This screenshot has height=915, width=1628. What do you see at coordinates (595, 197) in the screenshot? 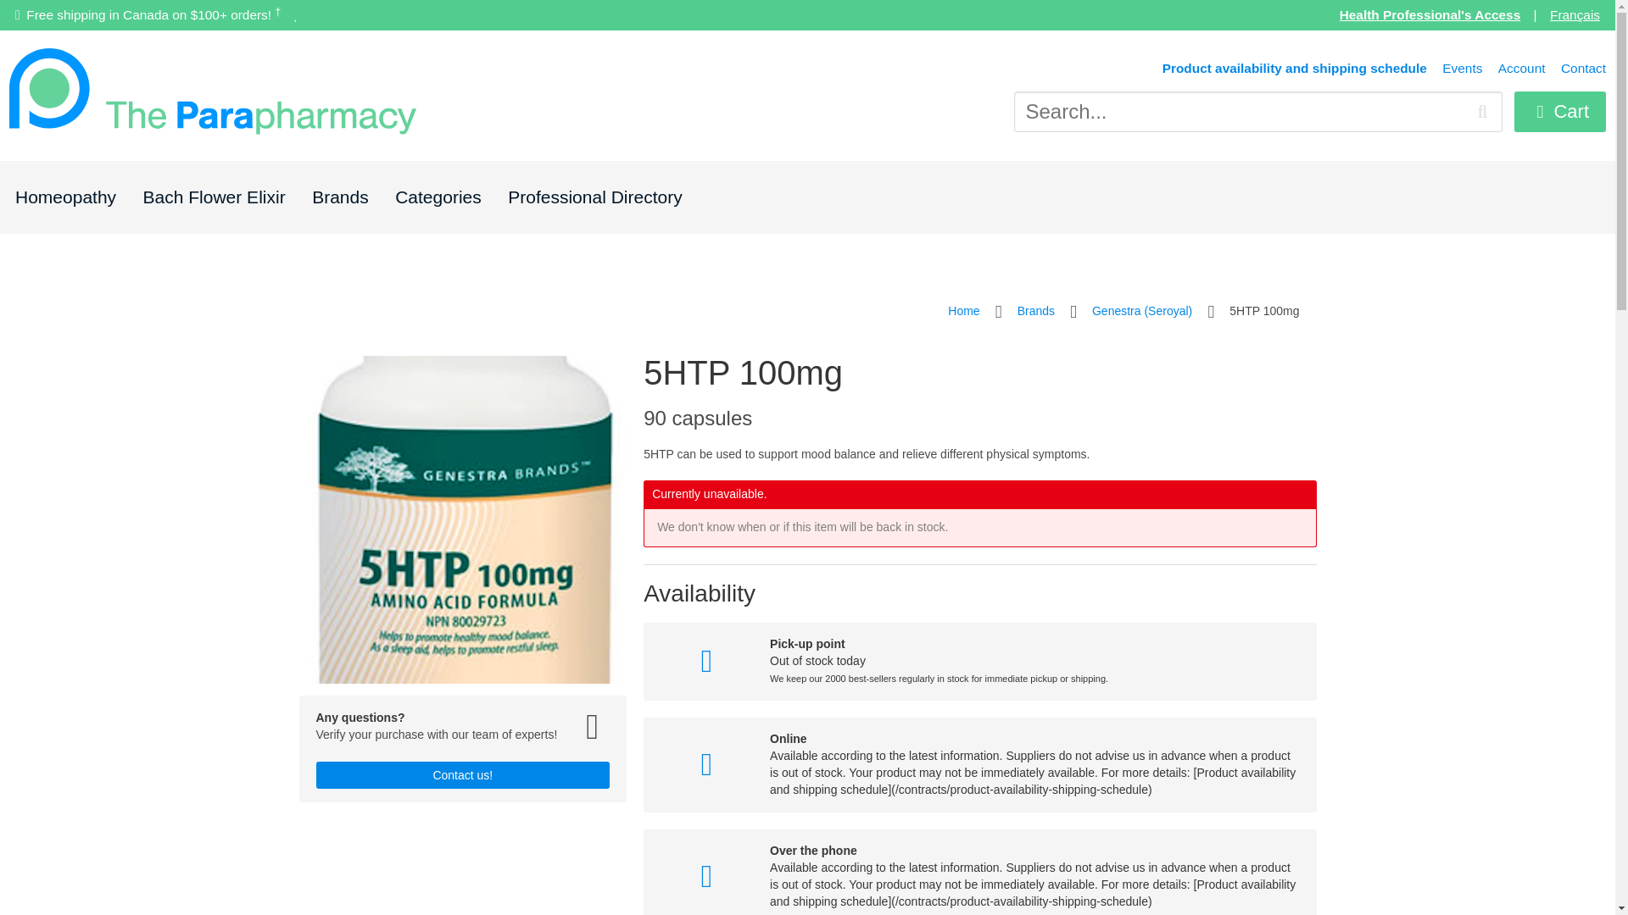
I see `Professional Directory` at bounding box center [595, 197].